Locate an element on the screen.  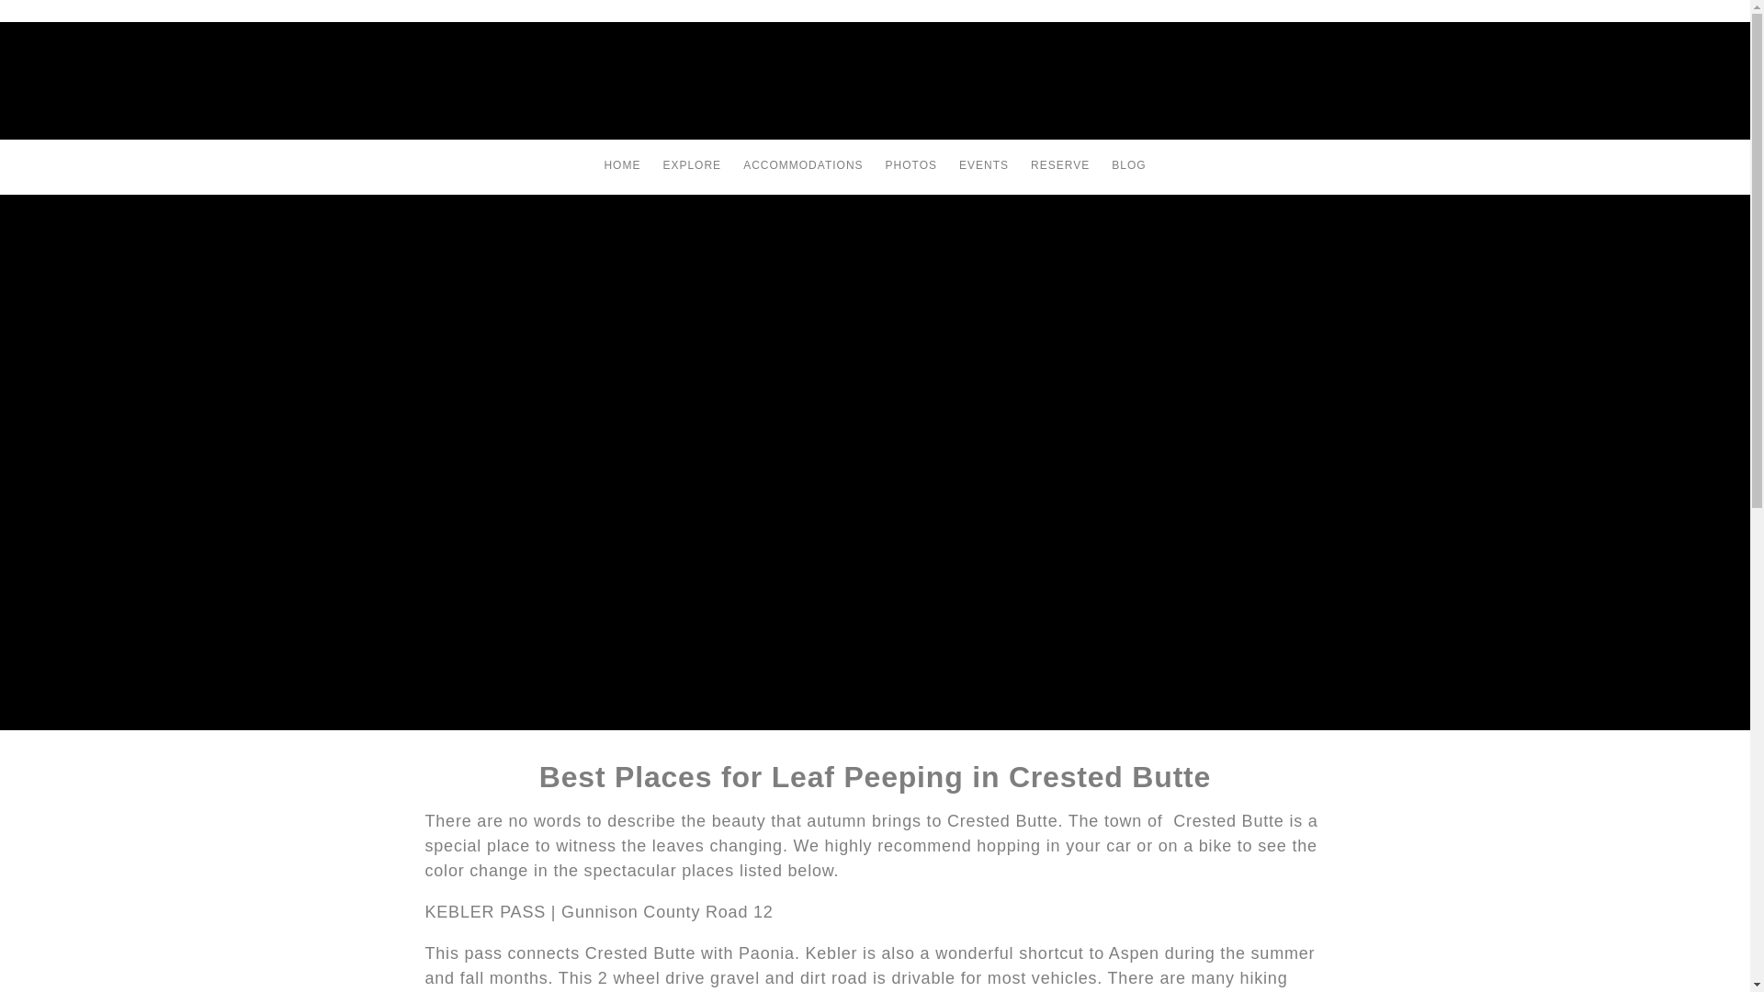
HOME is located at coordinates (621, 167).